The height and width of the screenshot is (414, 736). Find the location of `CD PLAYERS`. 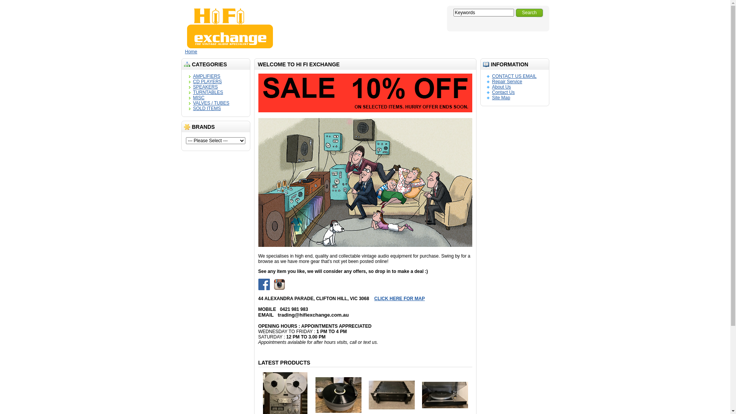

CD PLAYERS is located at coordinates (208, 82).